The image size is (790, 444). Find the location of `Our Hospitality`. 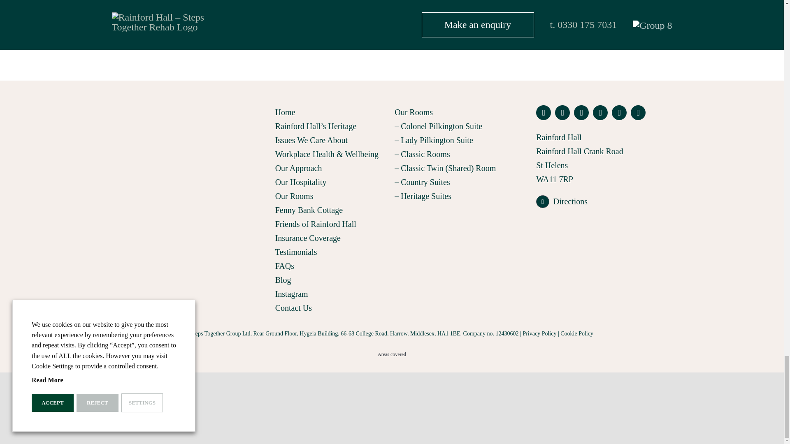

Our Hospitality is located at coordinates (332, 182).